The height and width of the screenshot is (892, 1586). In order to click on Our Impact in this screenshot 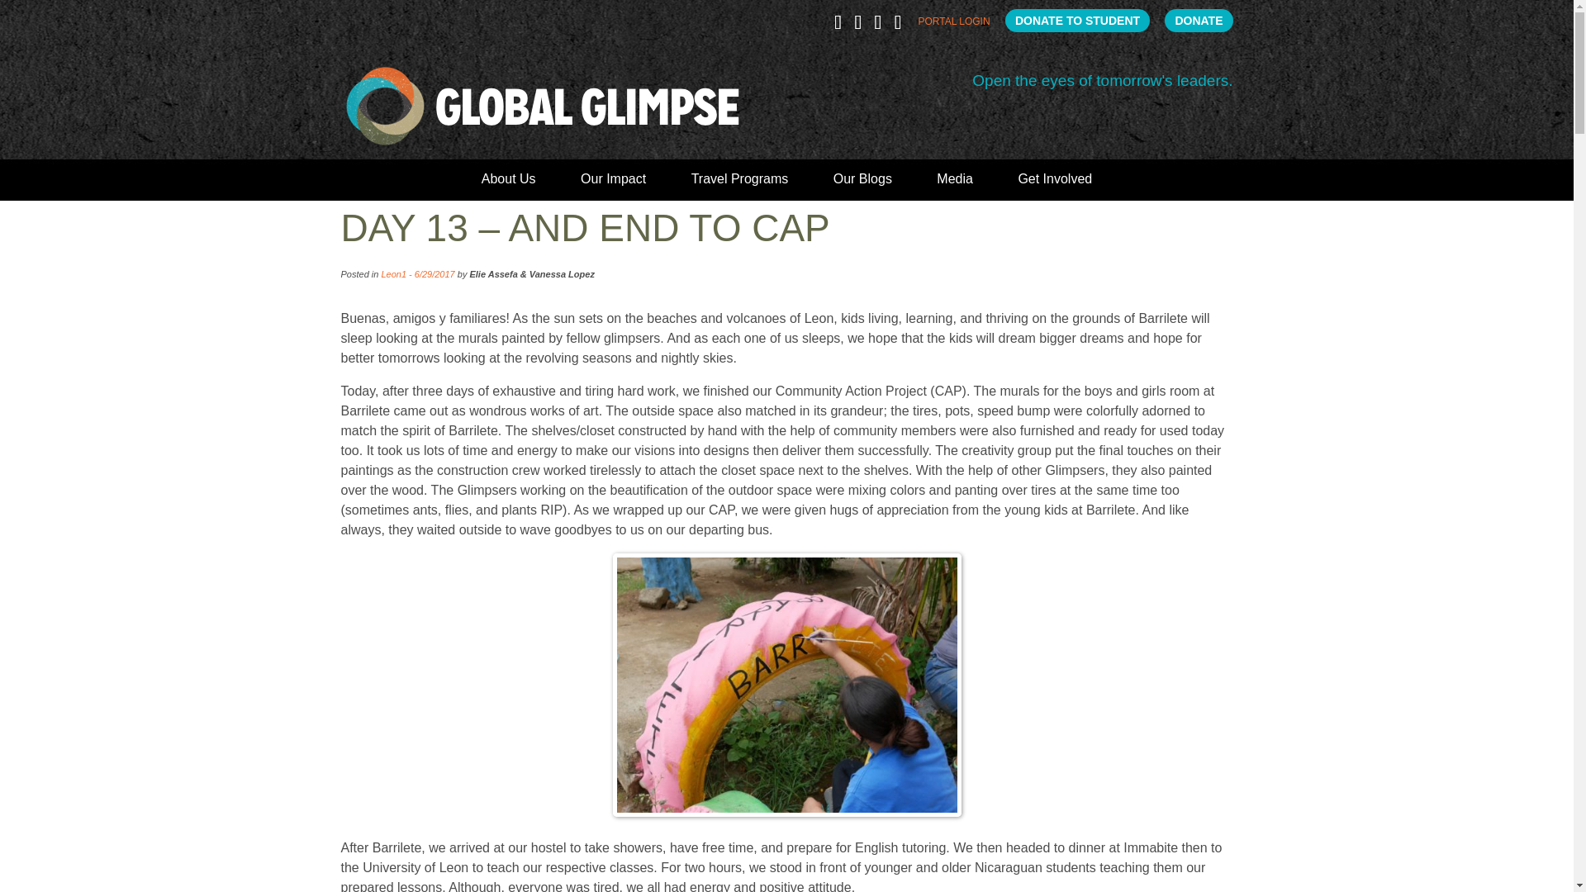, I will do `click(613, 185)`.